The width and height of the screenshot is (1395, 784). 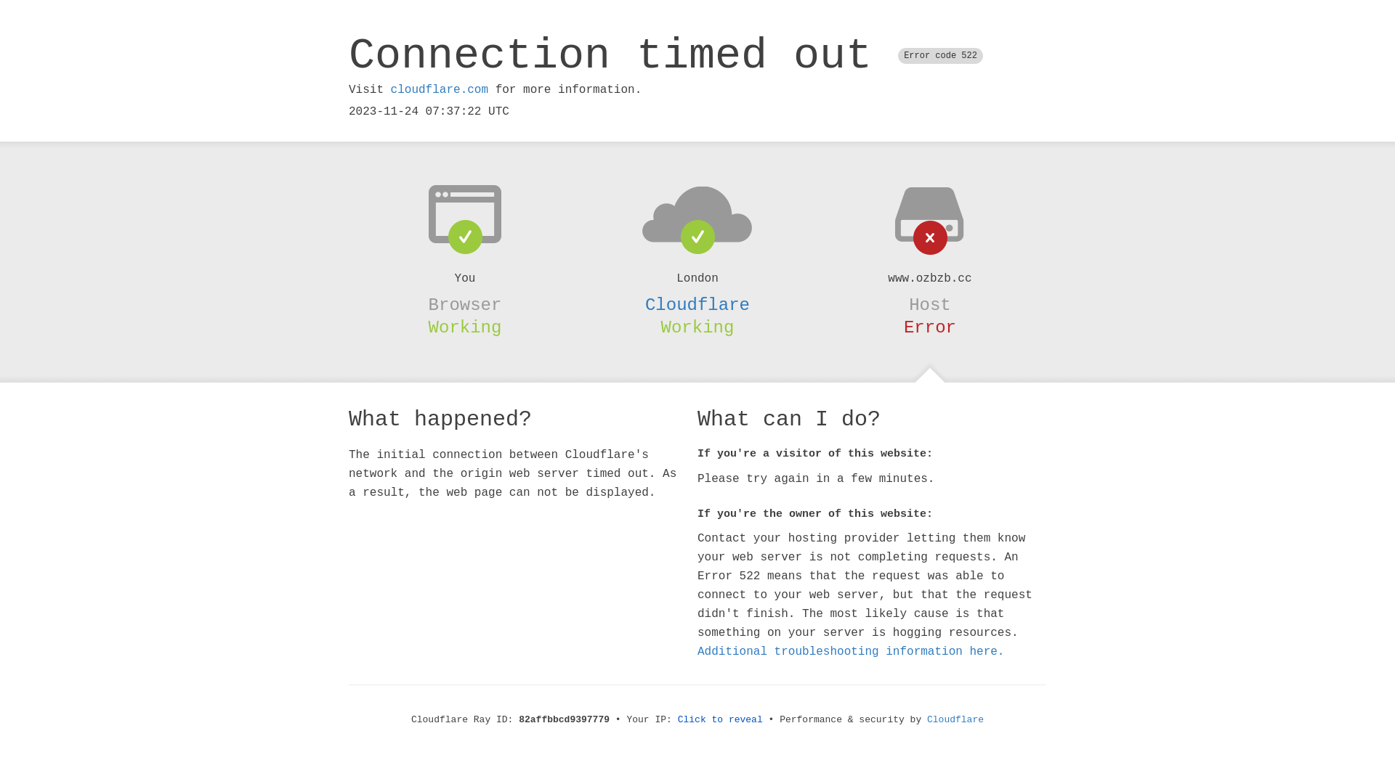 What do you see at coordinates (440, 90) in the screenshot?
I see `cloudflare.com` at bounding box center [440, 90].